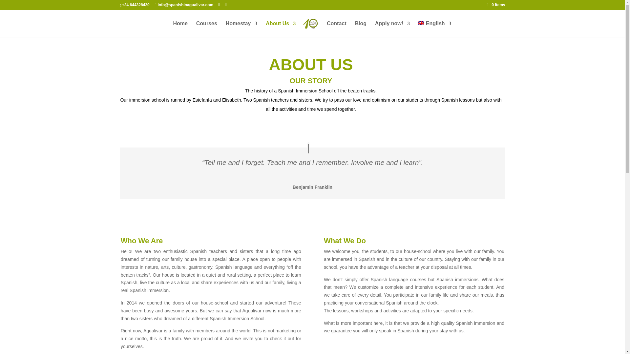 Image resolution: width=630 pixels, height=354 pixels. What do you see at coordinates (207, 29) in the screenshot?
I see `Courses` at bounding box center [207, 29].